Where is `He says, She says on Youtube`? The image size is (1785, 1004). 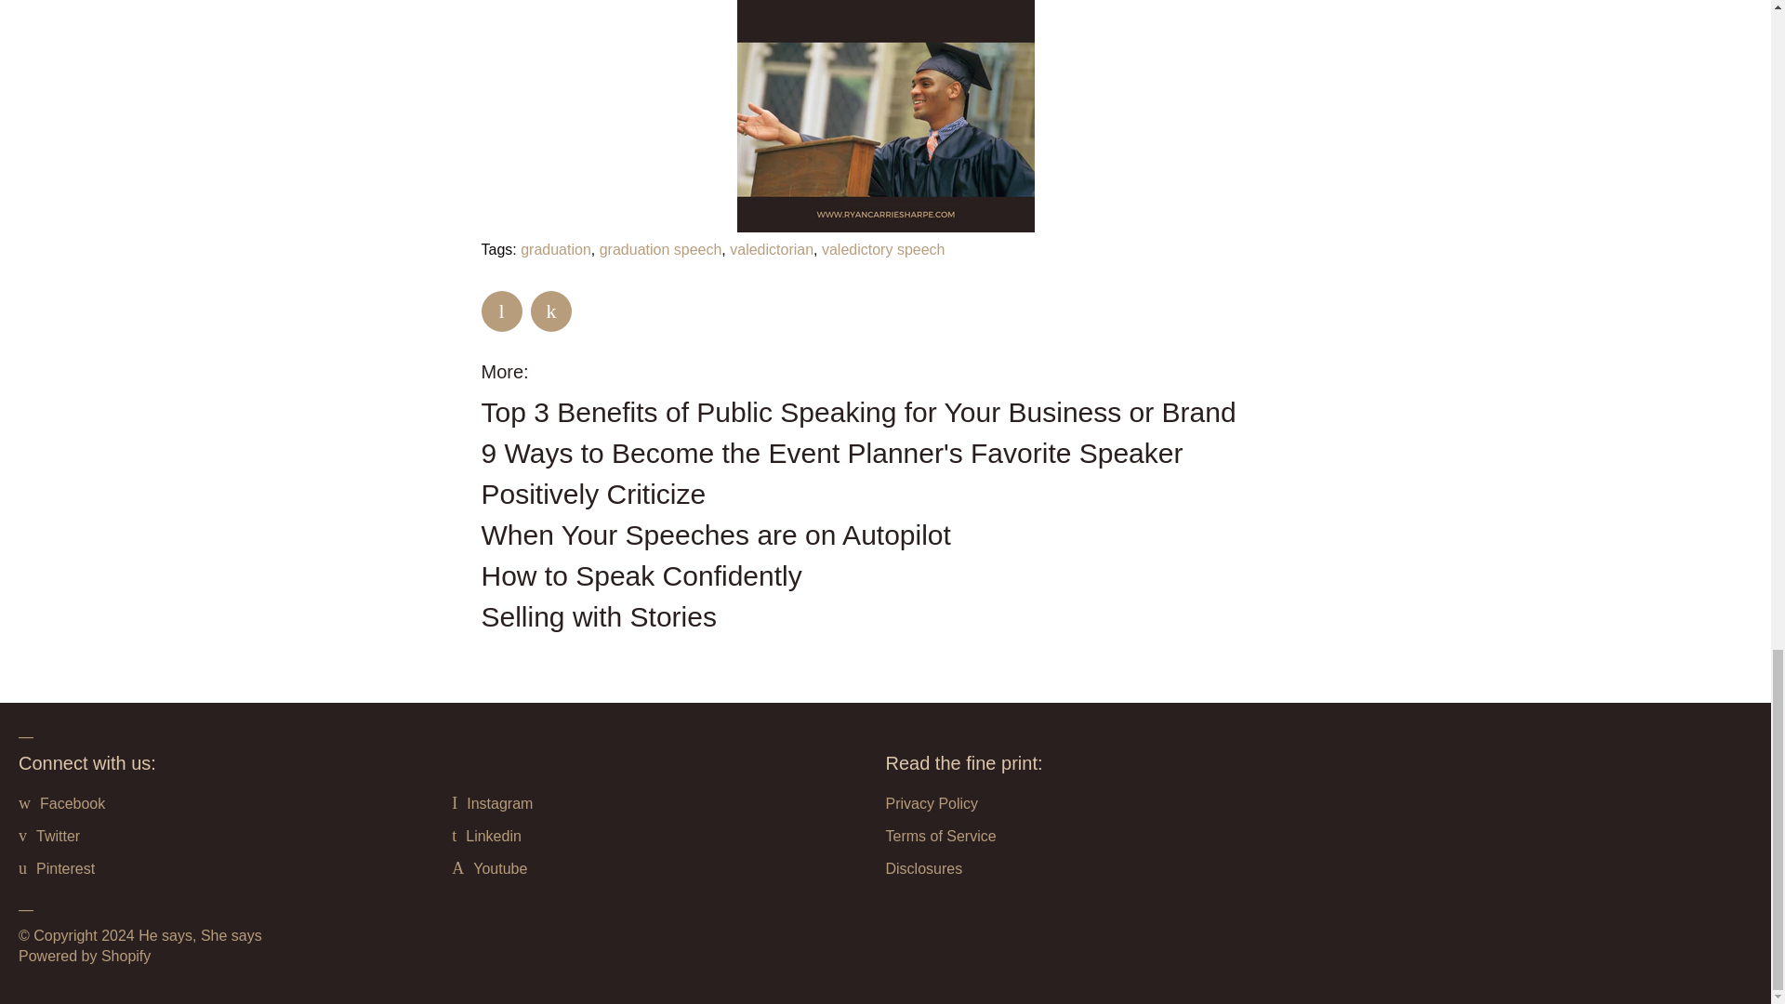 He says, She says on Youtube is located at coordinates (499, 868).